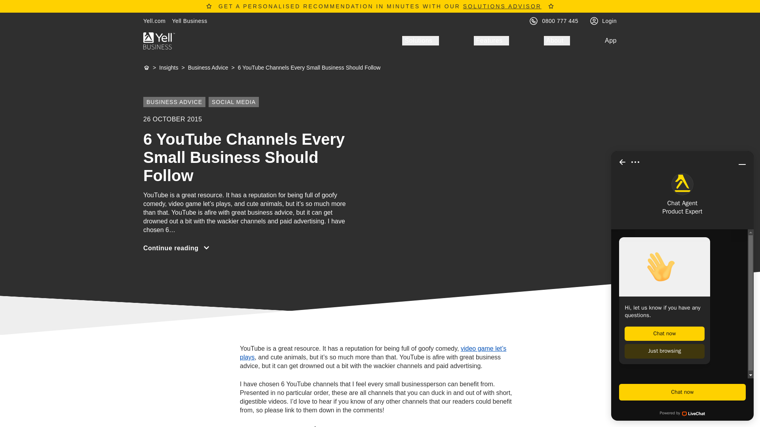 This screenshot has height=427, width=760. Describe the element at coordinates (189, 21) in the screenshot. I see `Yell Business` at that location.